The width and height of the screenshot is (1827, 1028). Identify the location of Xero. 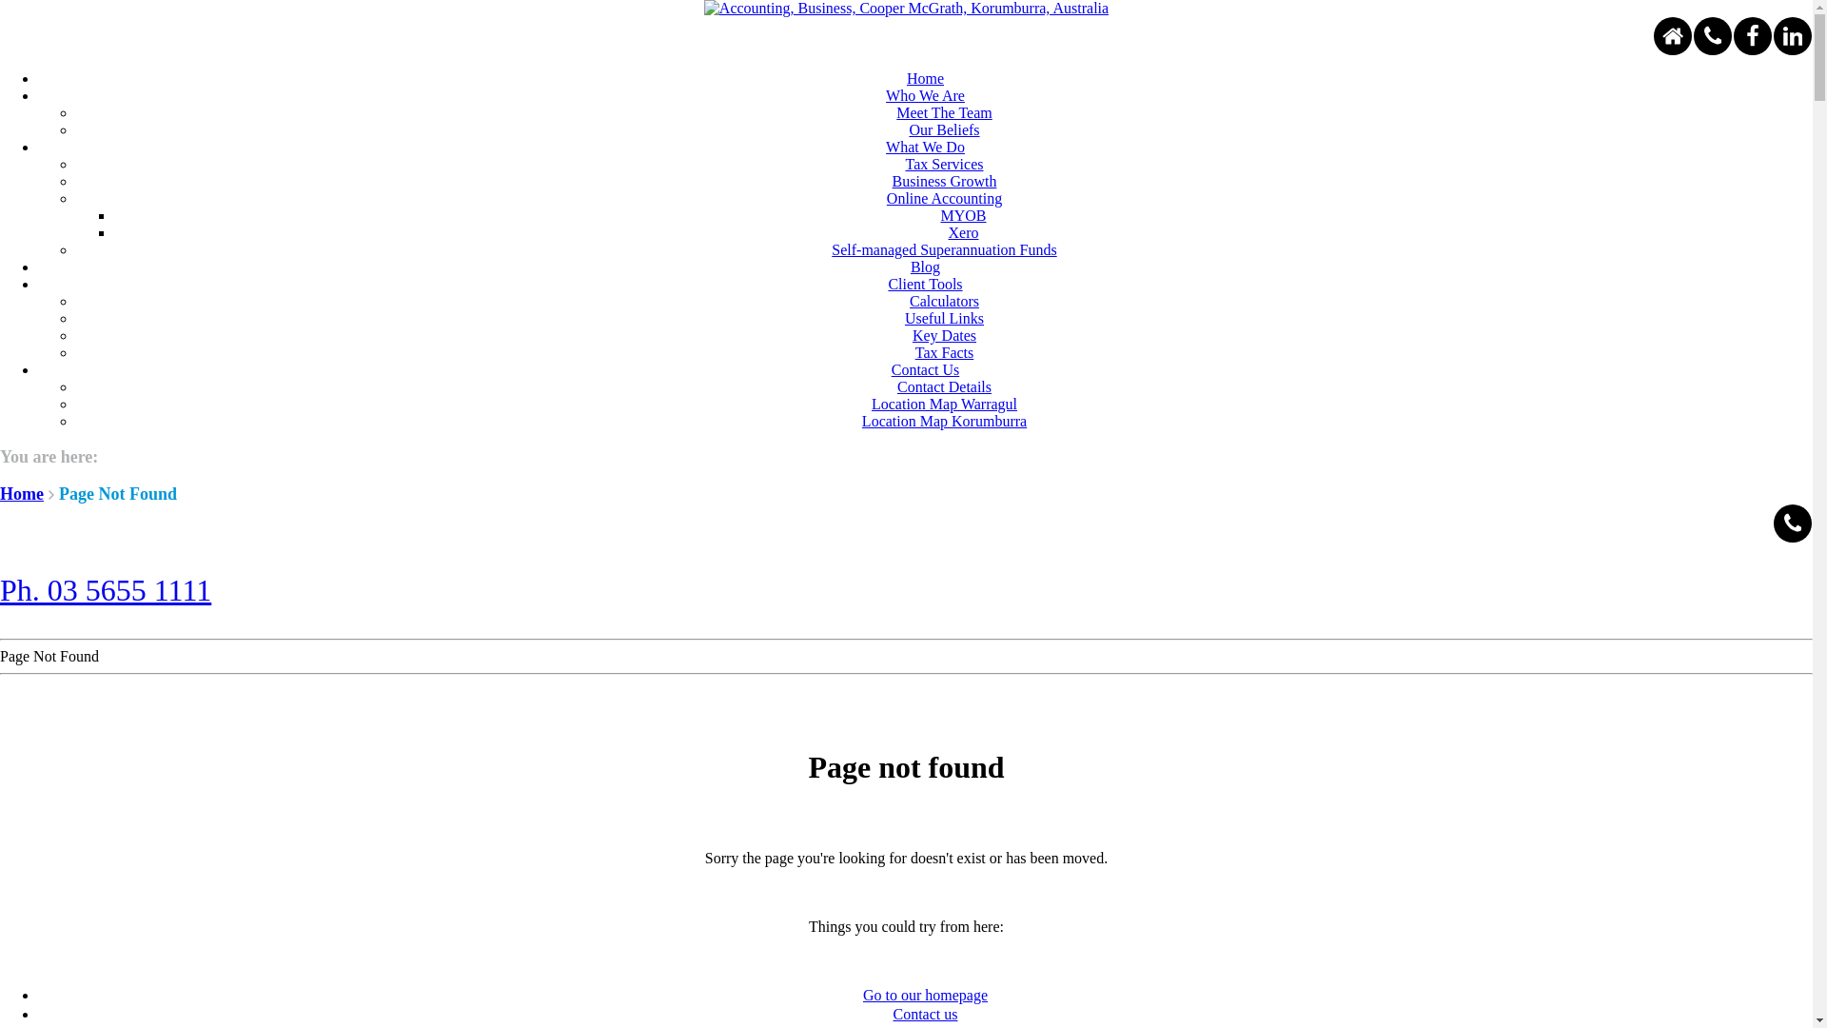
(963, 232).